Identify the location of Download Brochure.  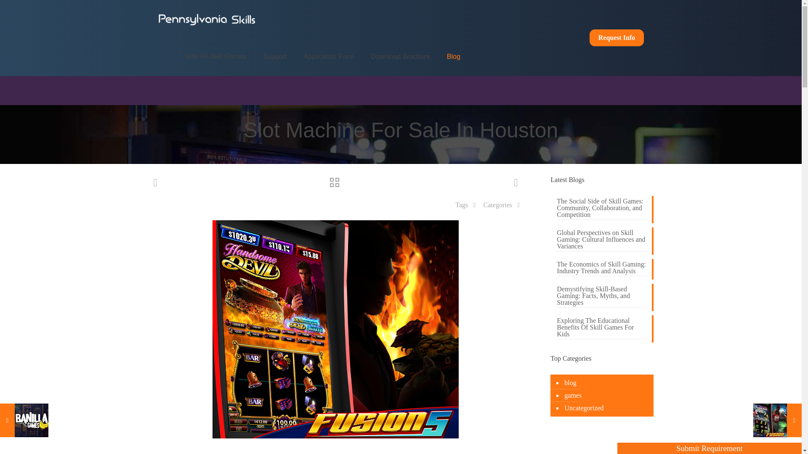
(400, 56).